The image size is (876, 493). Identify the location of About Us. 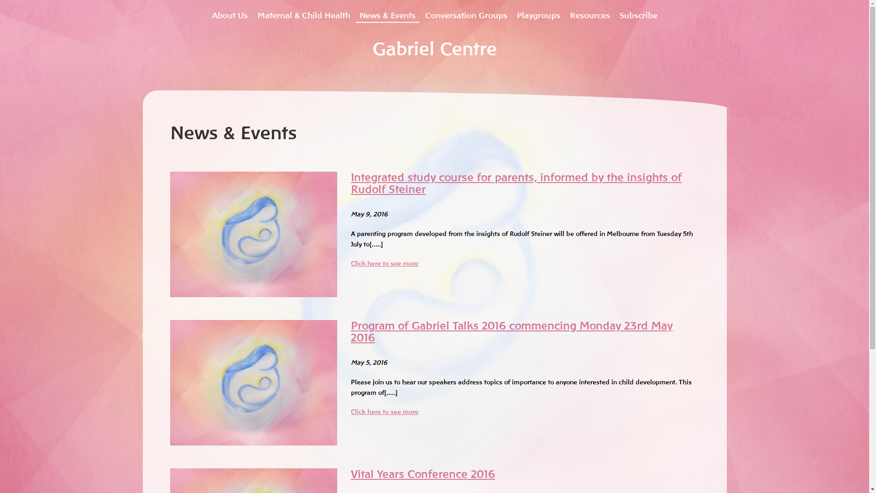
(229, 11).